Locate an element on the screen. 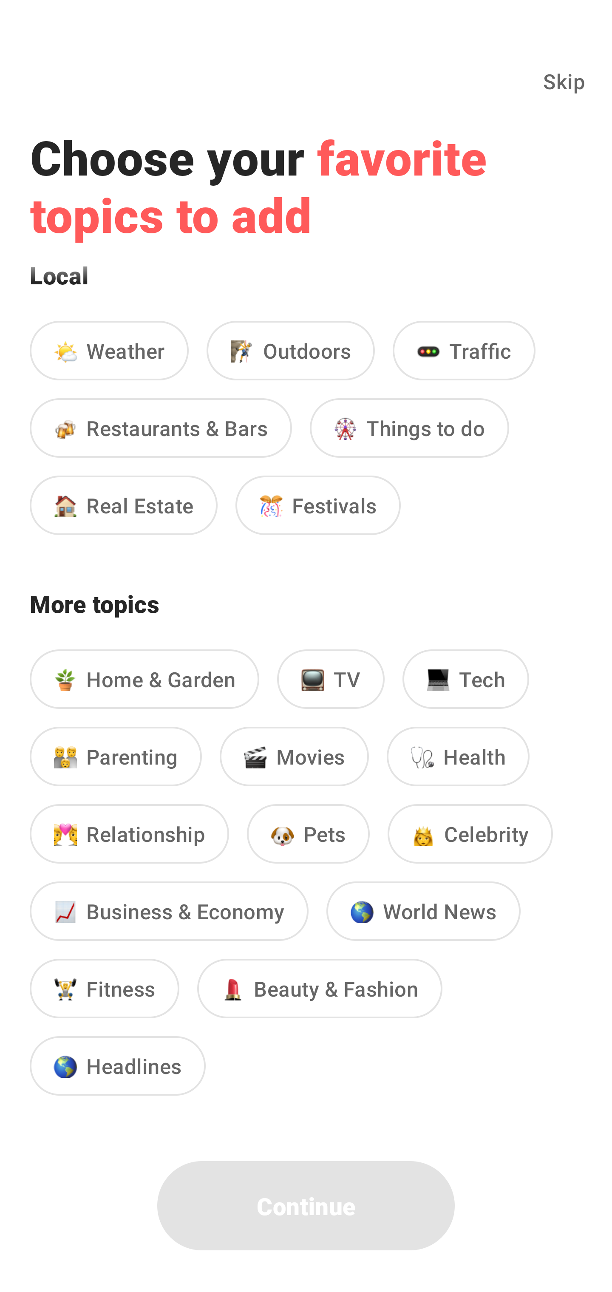  Pets is located at coordinates (308, 833).